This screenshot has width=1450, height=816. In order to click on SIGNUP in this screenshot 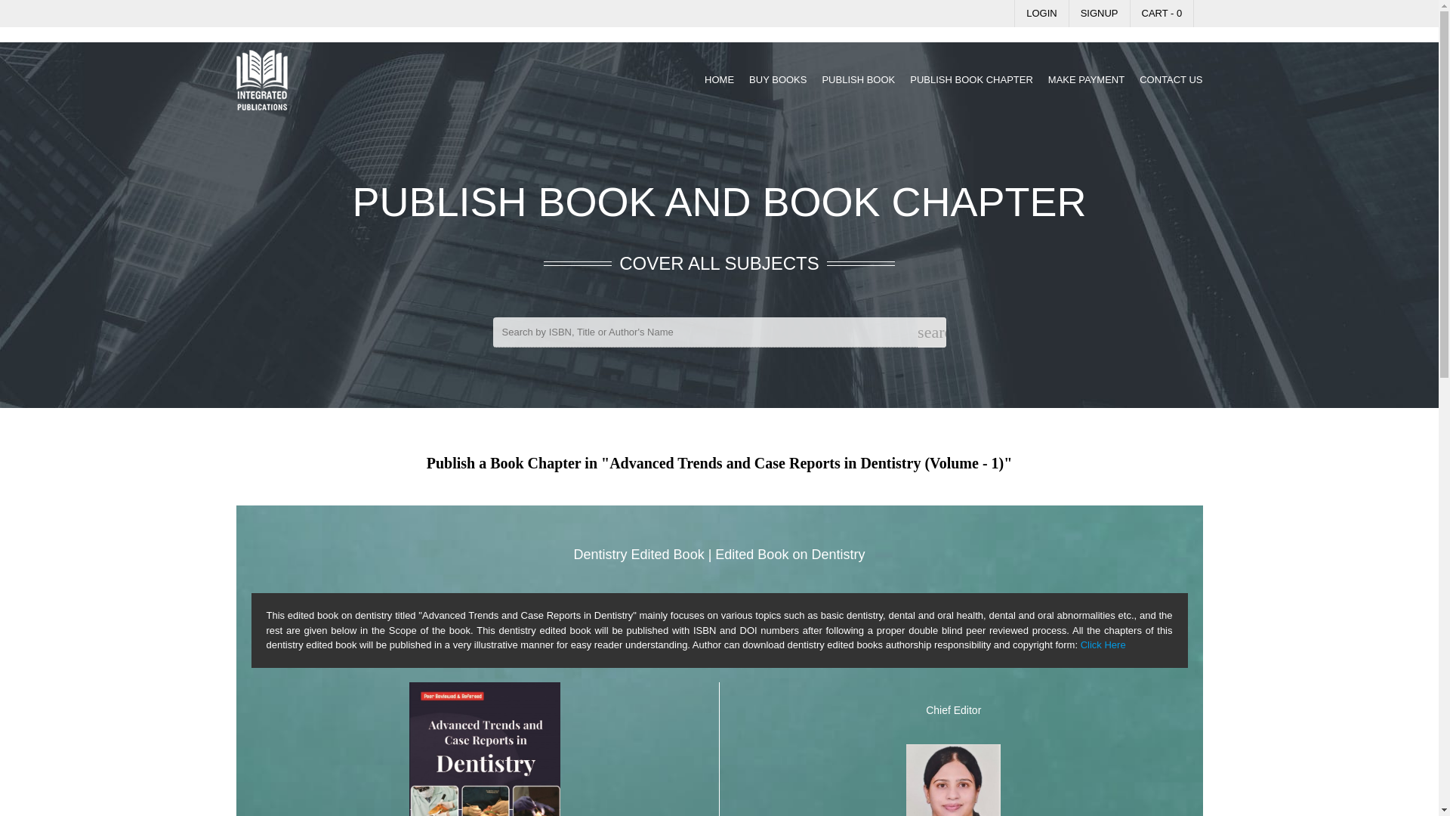, I will do `click(1099, 14)`.